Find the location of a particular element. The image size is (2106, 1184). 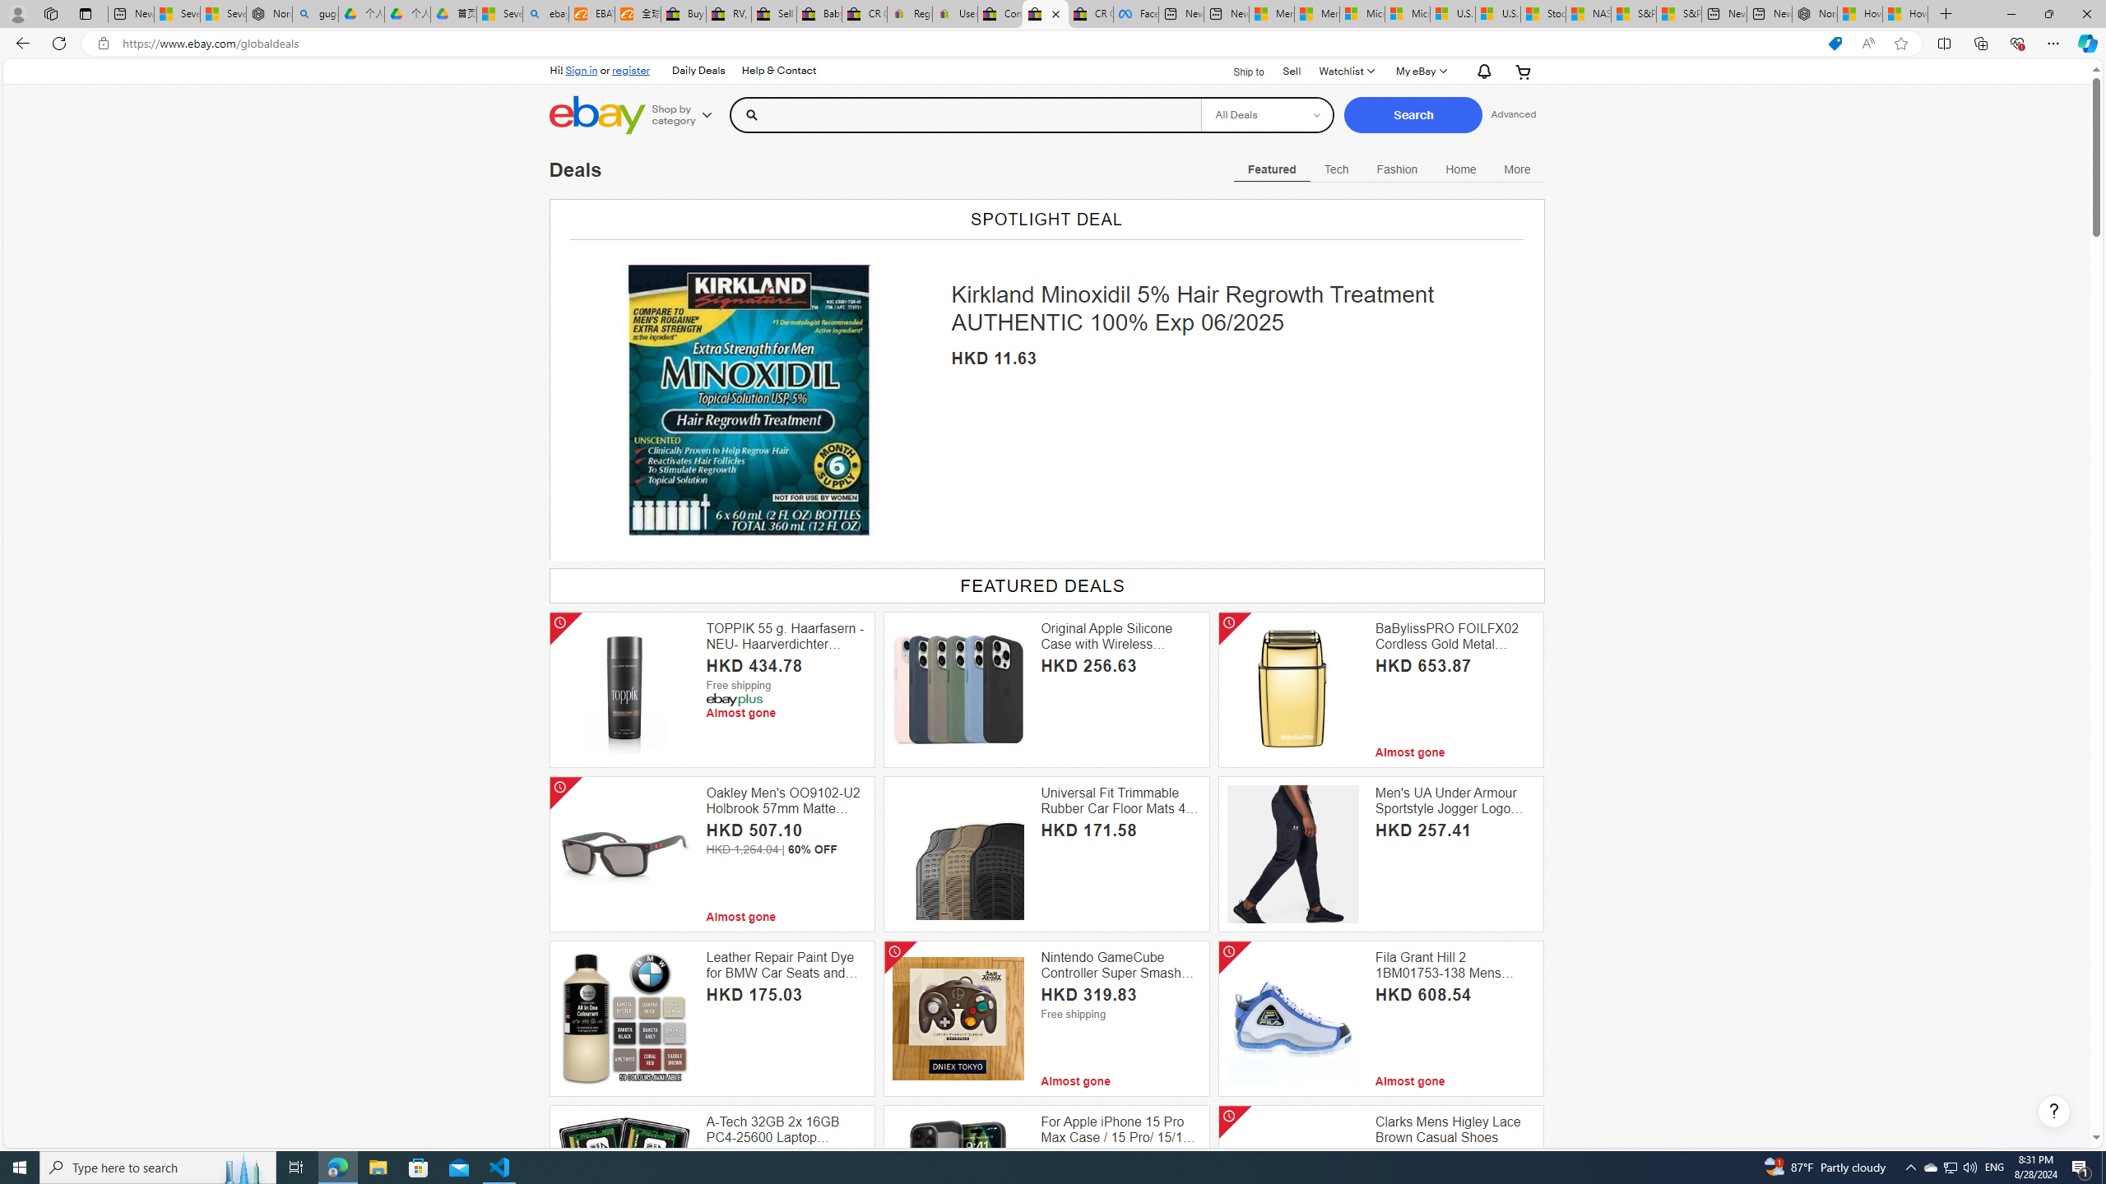

Sell is located at coordinates (1292, 70).